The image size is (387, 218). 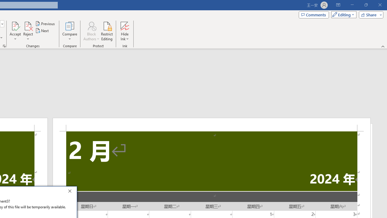 I want to click on Accept, so click(x=15, y=31).